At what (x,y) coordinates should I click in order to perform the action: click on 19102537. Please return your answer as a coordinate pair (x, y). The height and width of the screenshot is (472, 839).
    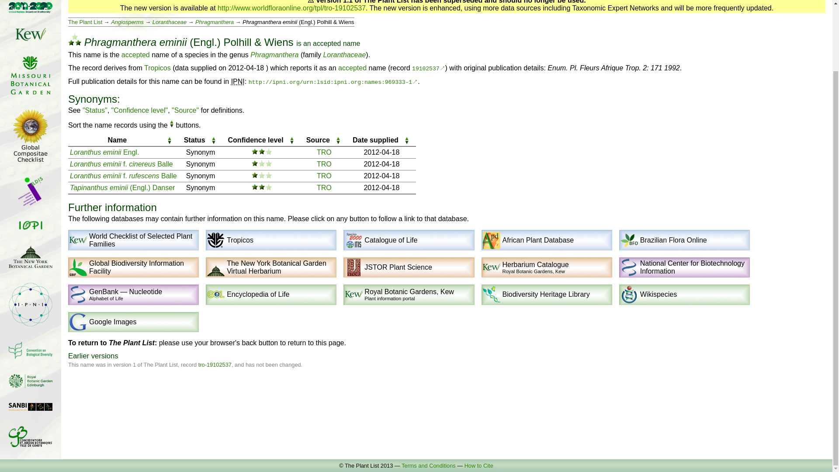
    Looking at the image, I should click on (428, 69).